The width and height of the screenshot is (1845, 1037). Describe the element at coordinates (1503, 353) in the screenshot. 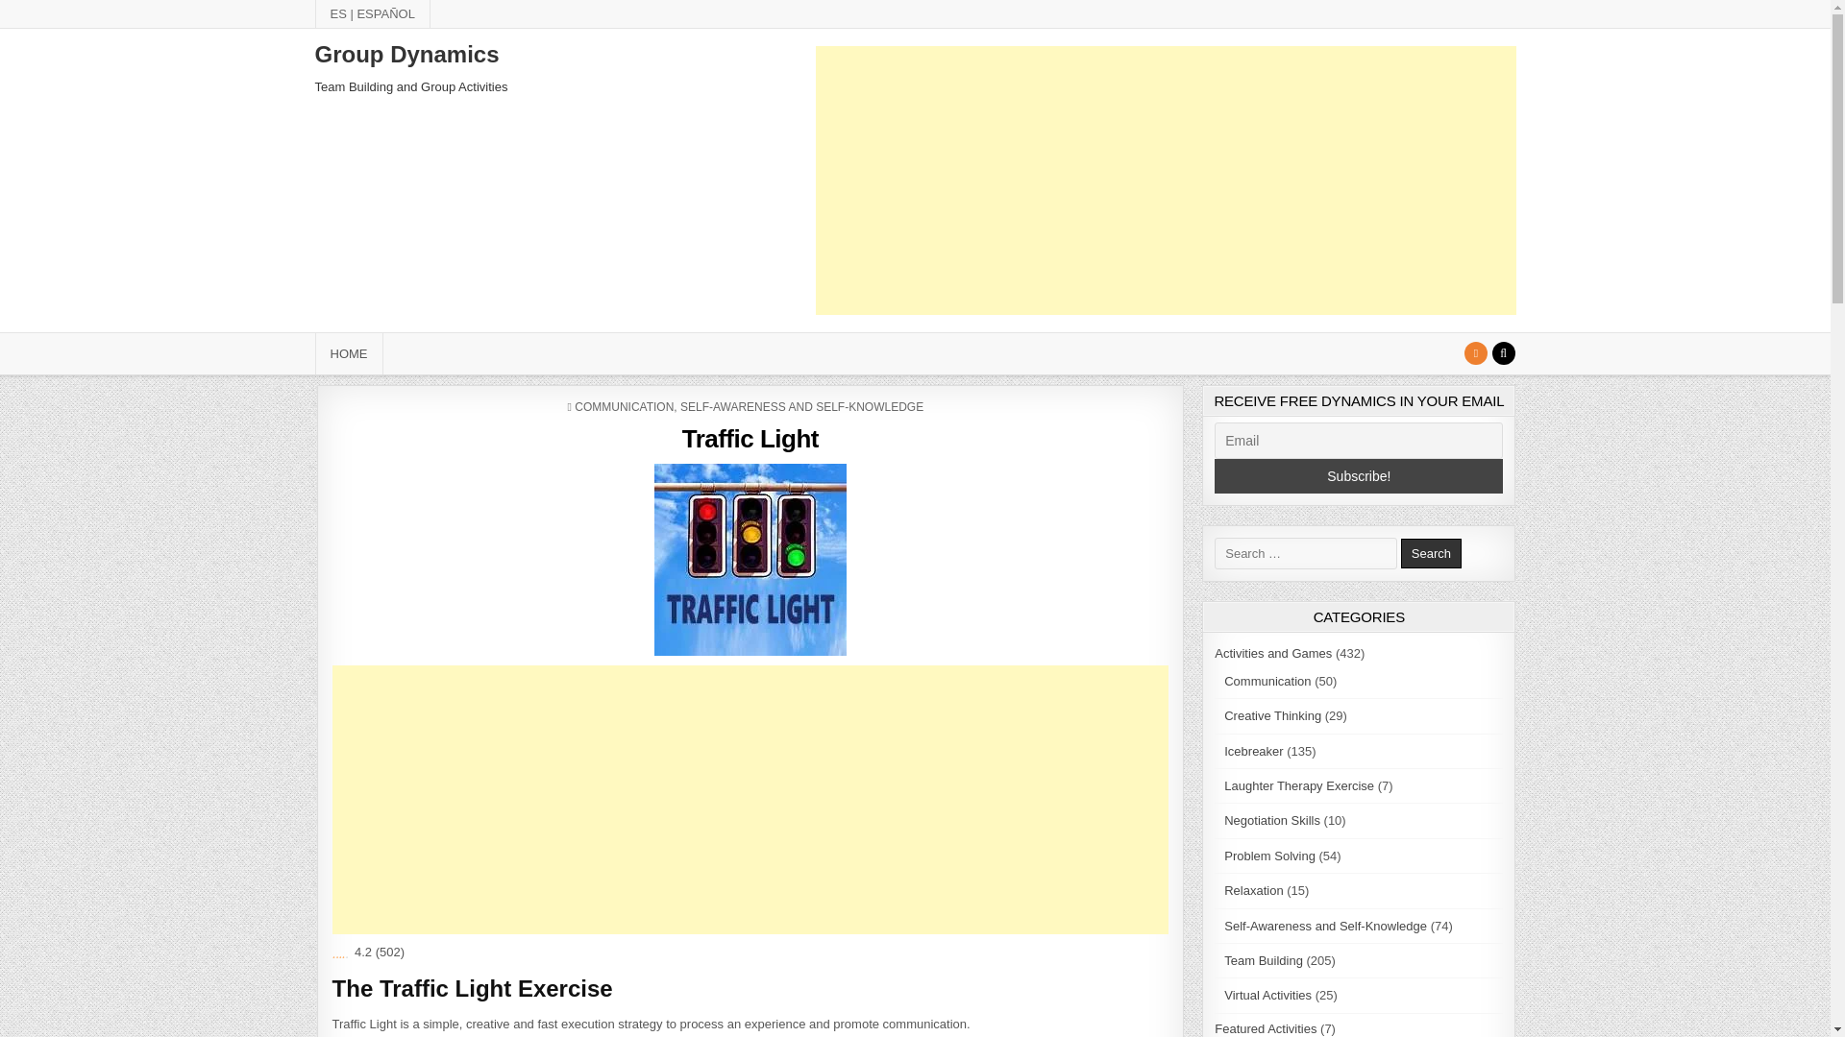

I see `Search` at that location.